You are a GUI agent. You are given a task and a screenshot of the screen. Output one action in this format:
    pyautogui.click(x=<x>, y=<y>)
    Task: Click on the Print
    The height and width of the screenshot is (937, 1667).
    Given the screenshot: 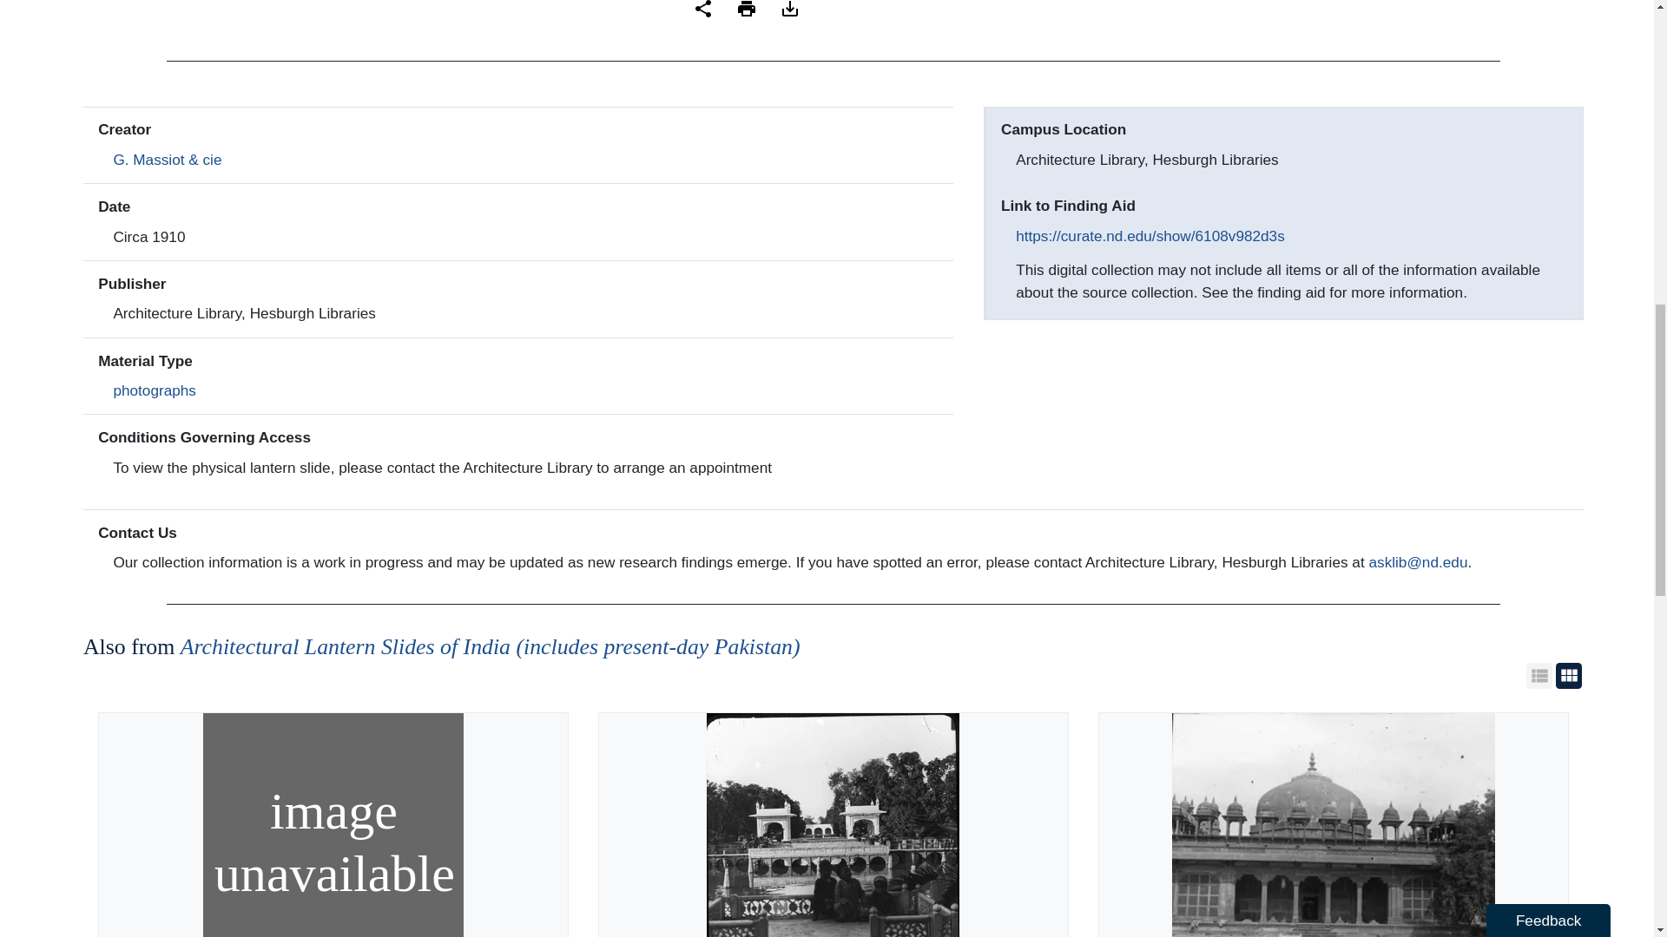 What is the action you would take?
    pyautogui.click(x=747, y=9)
    